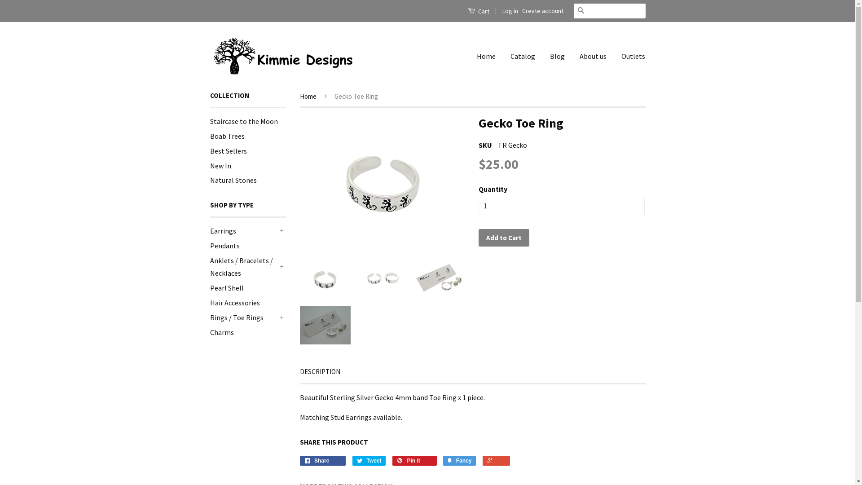 The width and height of the screenshot is (862, 485). Describe the element at coordinates (282, 231) in the screenshot. I see `+` at that location.